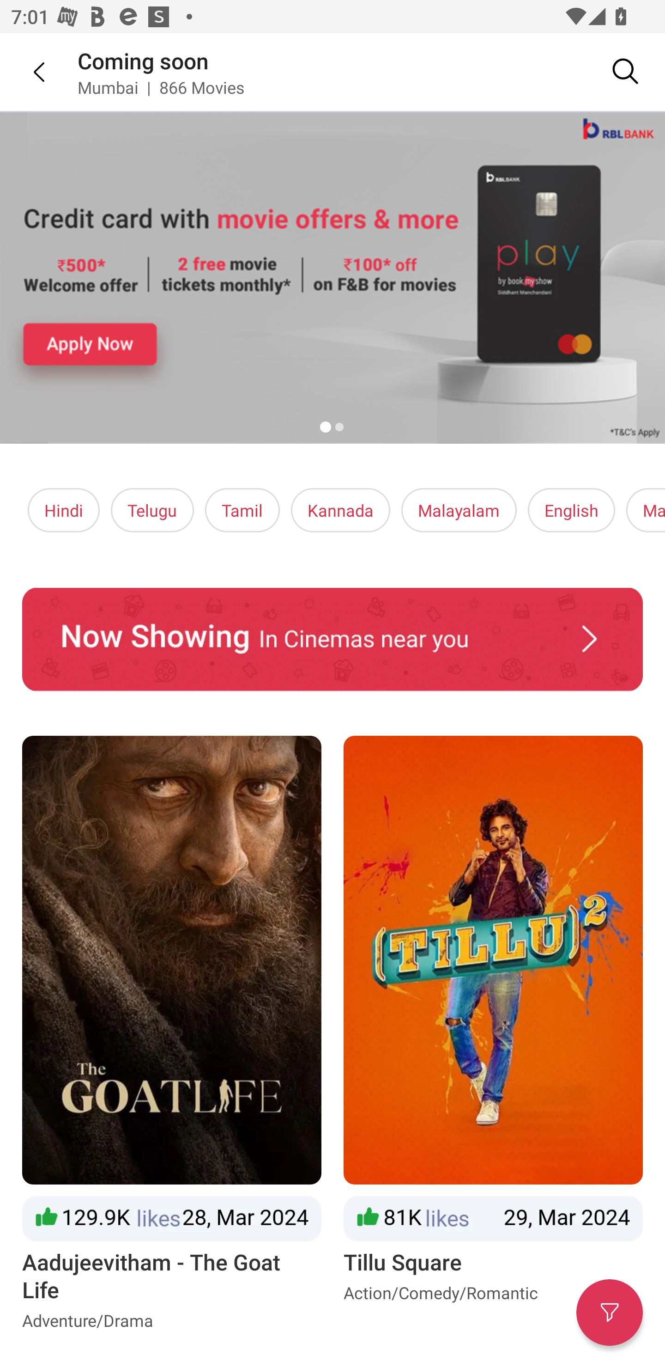 Image resolution: width=665 pixels, height=1368 pixels. What do you see at coordinates (171, 1036) in the screenshot?
I see `Aadujeevitham - The Goat Life Adventure/Drama` at bounding box center [171, 1036].